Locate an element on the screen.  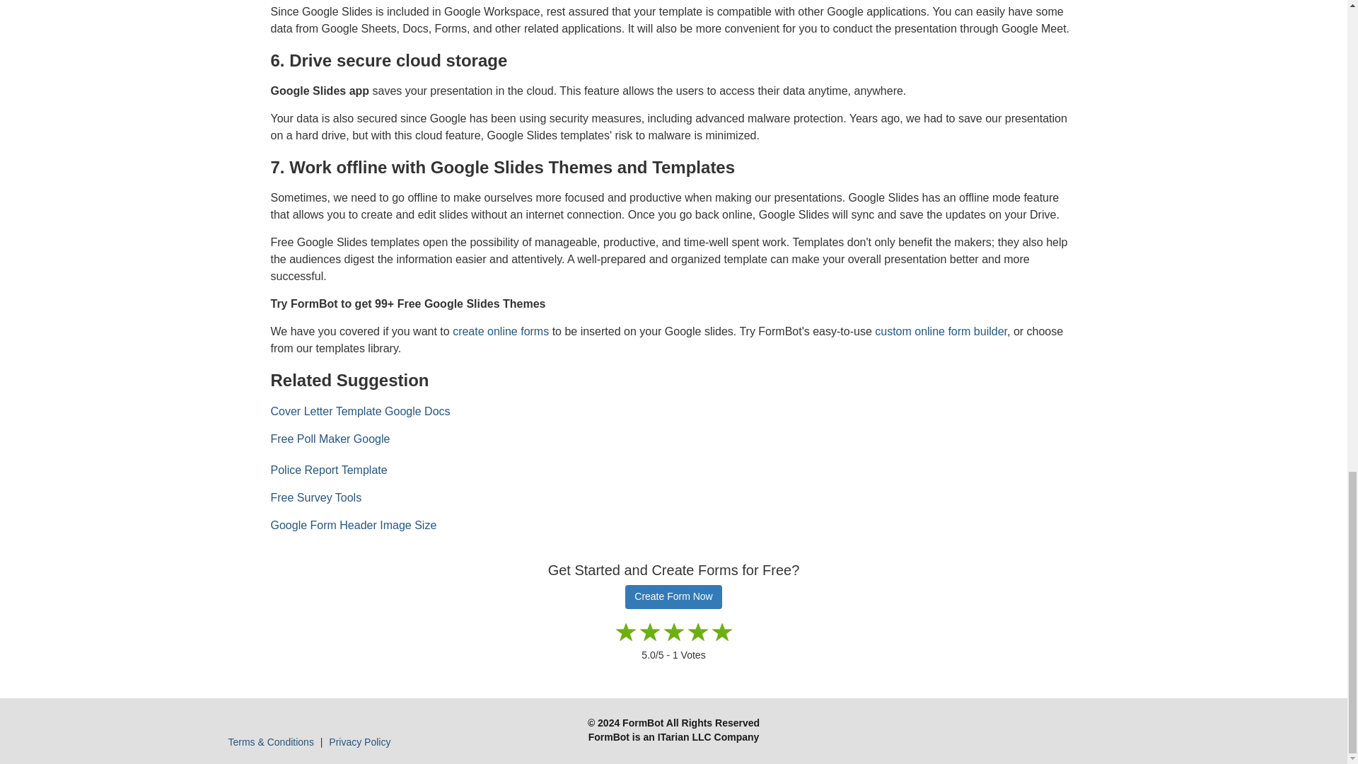
Free Poll Maker Google is located at coordinates (330, 439).